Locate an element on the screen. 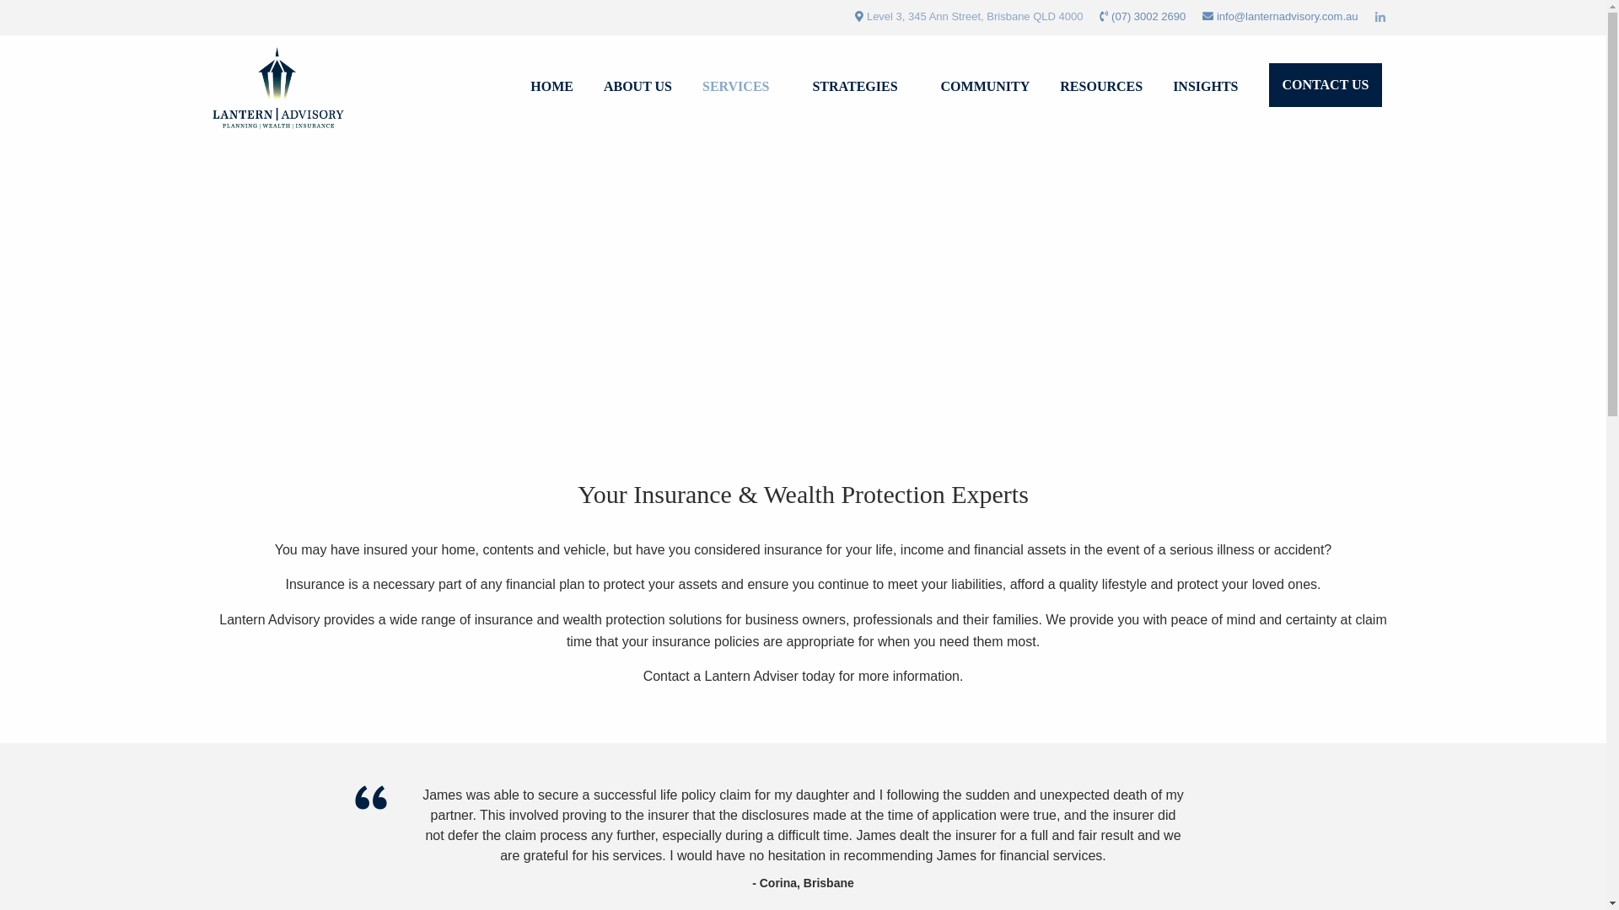 The width and height of the screenshot is (1619, 910). (07) 3002 2690 is located at coordinates (1148, 17).